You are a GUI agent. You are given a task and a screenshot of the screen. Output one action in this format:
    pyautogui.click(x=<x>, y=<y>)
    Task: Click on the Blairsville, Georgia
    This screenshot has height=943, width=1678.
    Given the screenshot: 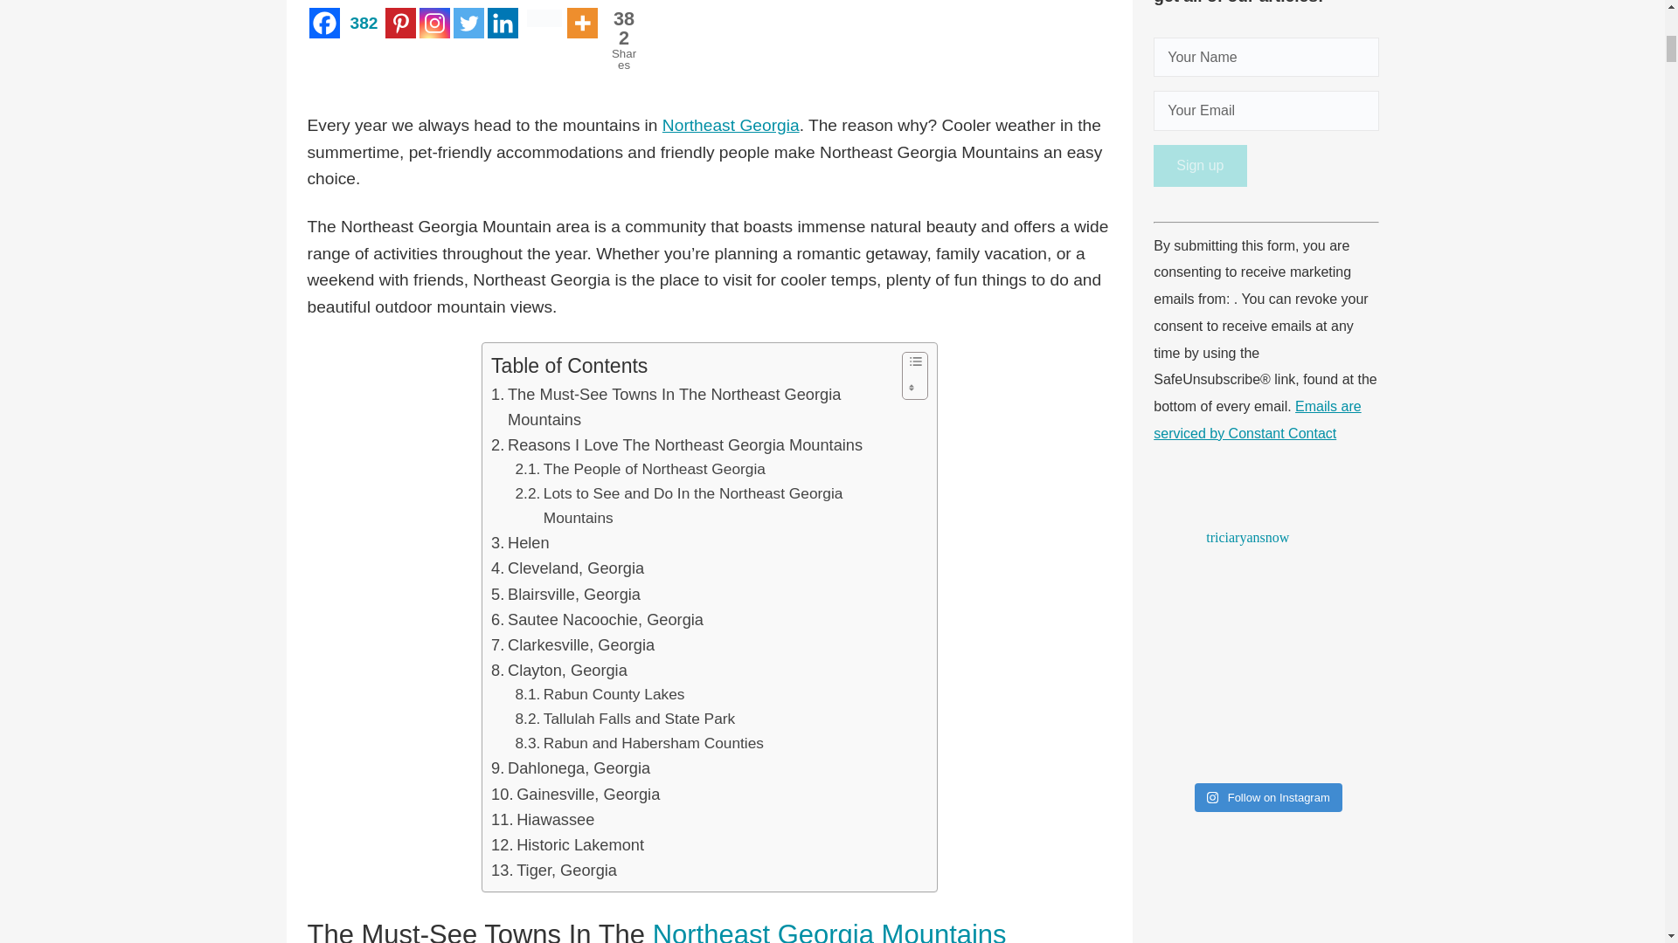 What is the action you would take?
    pyautogui.click(x=640, y=469)
    